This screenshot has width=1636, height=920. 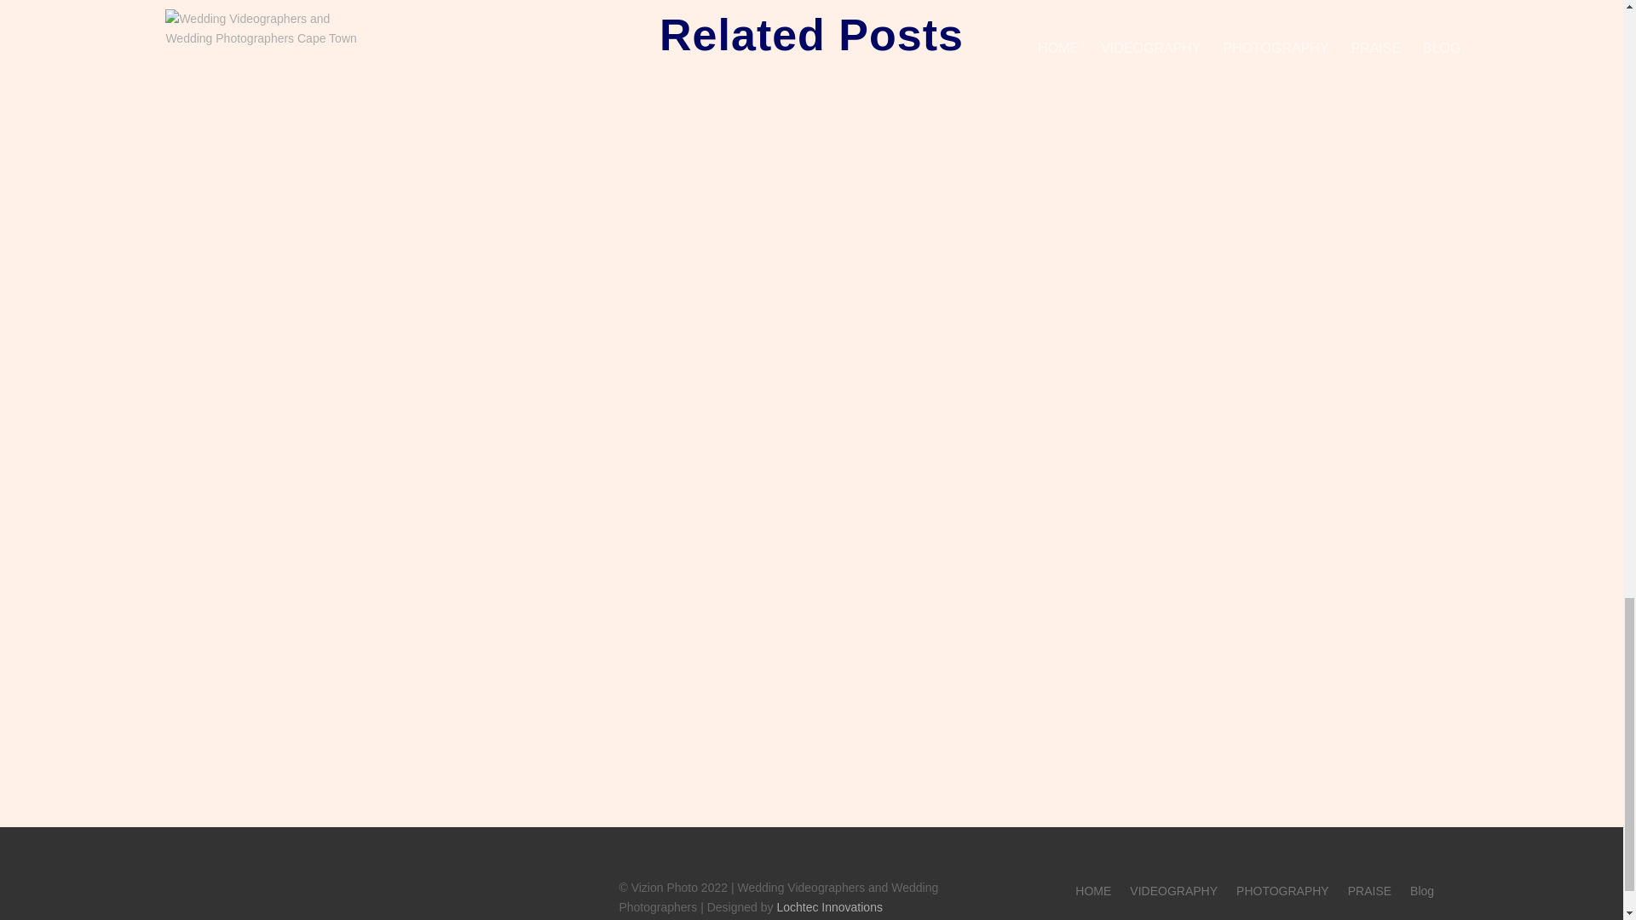 What do you see at coordinates (1173, 894) in the screenshot?
I see `VIDEOGRAPHY` at bounding box center [1173, 894].